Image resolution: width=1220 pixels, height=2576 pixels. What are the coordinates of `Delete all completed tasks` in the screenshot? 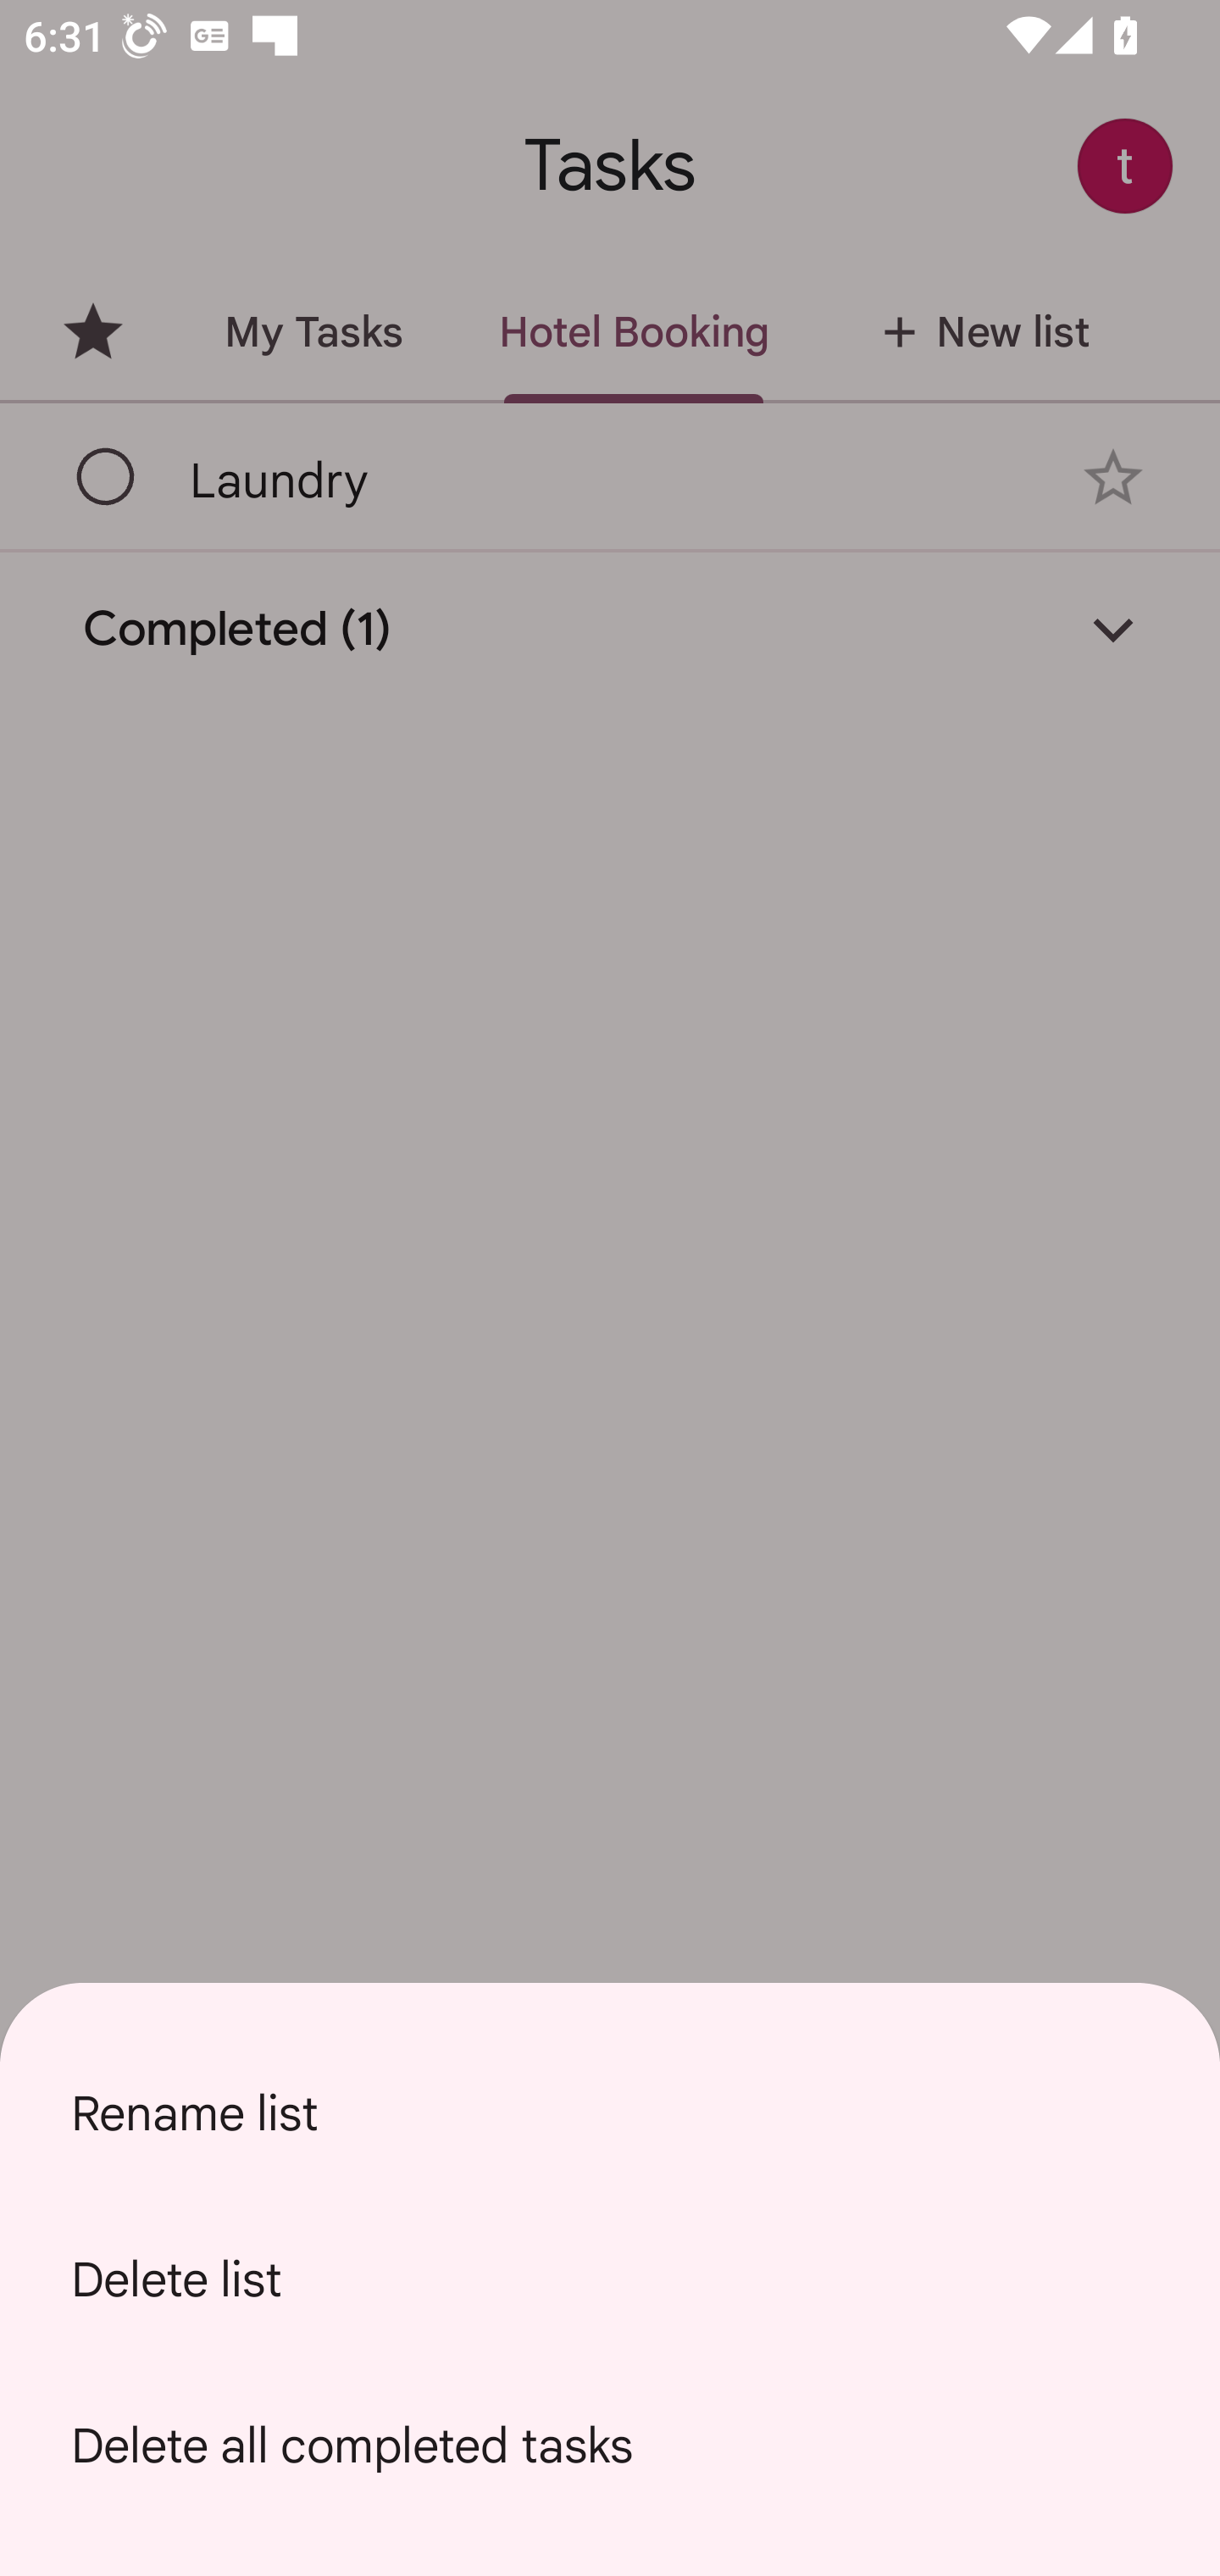 It's located at (610, 2446).